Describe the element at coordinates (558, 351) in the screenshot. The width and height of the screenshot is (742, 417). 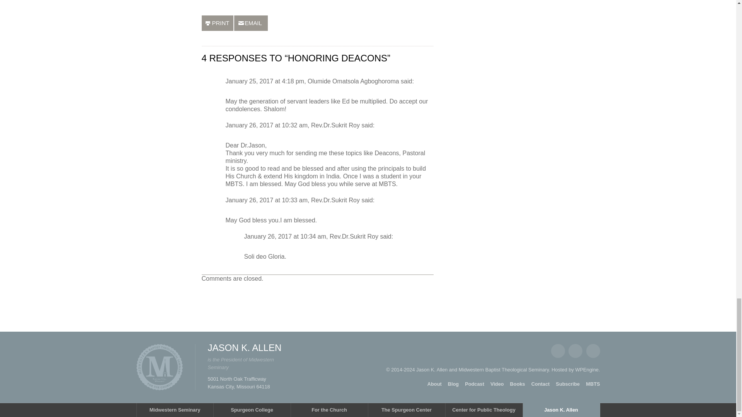
I see `Facebook` at that location.